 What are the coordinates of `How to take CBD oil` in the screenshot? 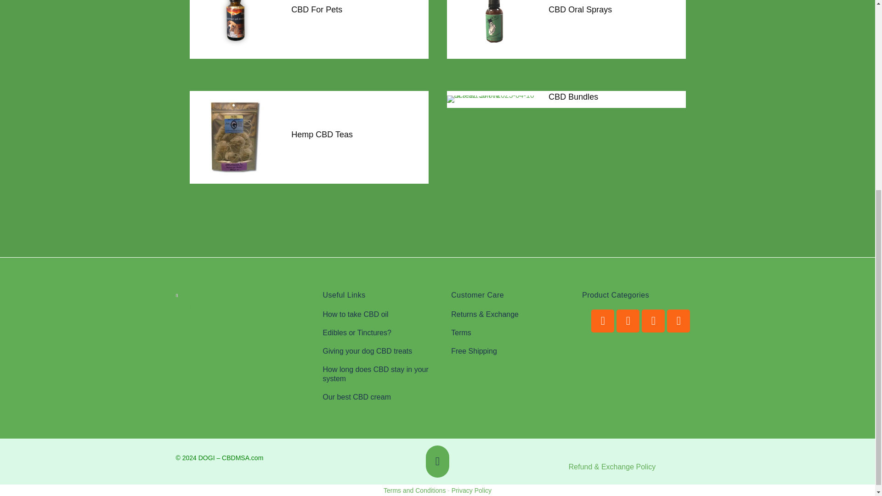 It's located at (380, 315).